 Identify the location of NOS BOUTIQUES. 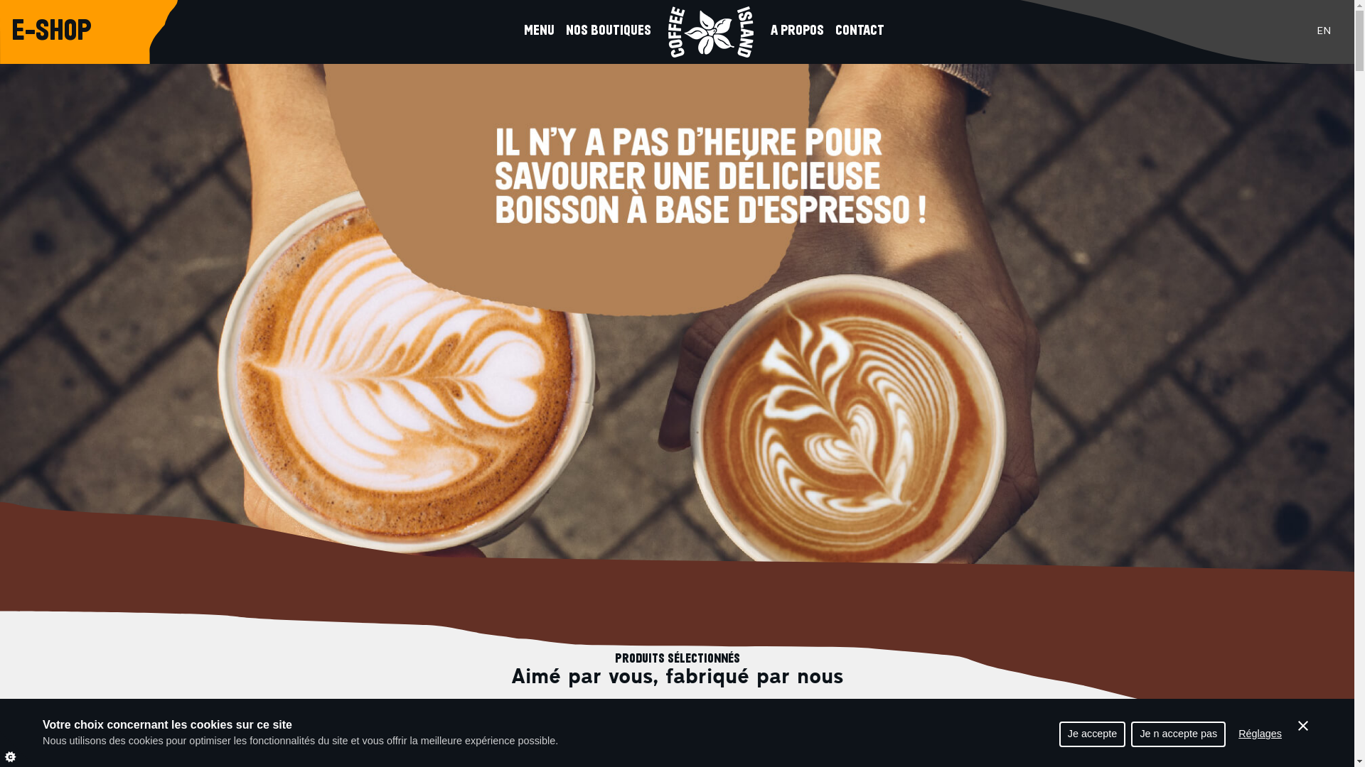
(609, 32).